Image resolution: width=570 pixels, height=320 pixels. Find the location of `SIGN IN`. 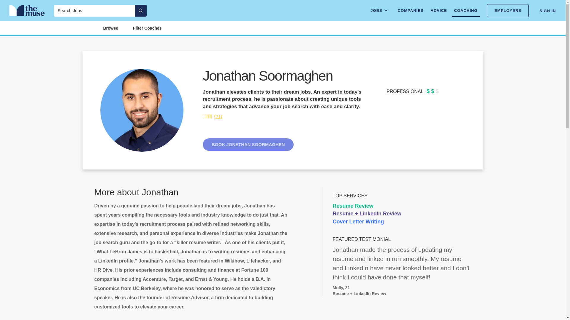

SIGN IN is located at coordinates (547, 11).